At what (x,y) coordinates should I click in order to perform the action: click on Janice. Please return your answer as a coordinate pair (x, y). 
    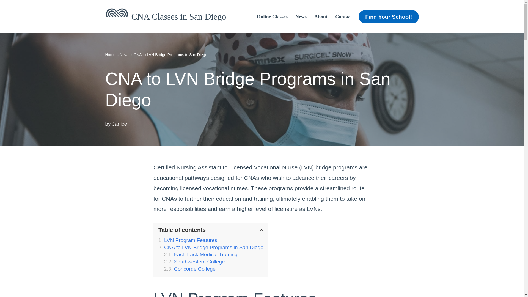
    Looking at the image, I should click on (119, 124).